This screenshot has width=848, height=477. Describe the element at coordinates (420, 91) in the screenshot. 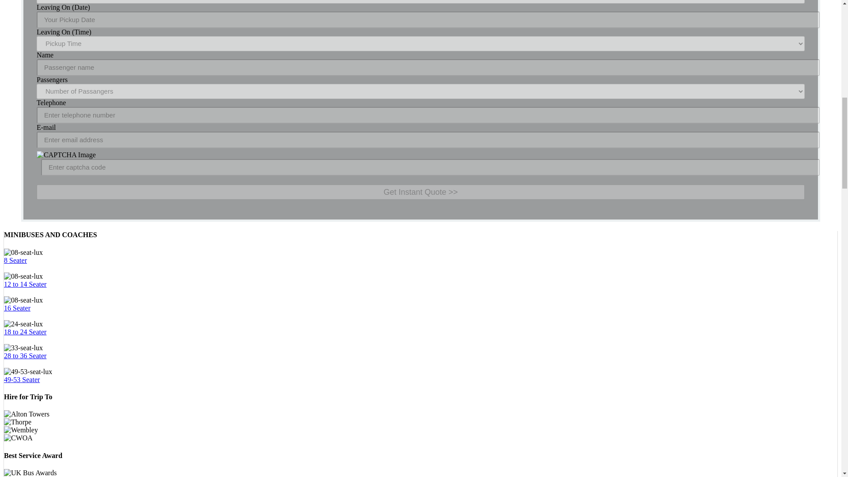

I see `Select Numbers of Passangers` at that location.